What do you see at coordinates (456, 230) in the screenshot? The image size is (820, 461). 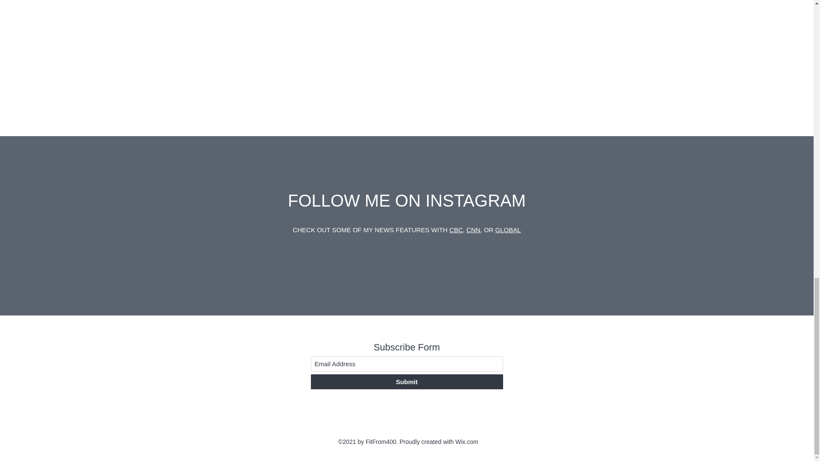 I see `CBC` at bounding box center [456, 230].